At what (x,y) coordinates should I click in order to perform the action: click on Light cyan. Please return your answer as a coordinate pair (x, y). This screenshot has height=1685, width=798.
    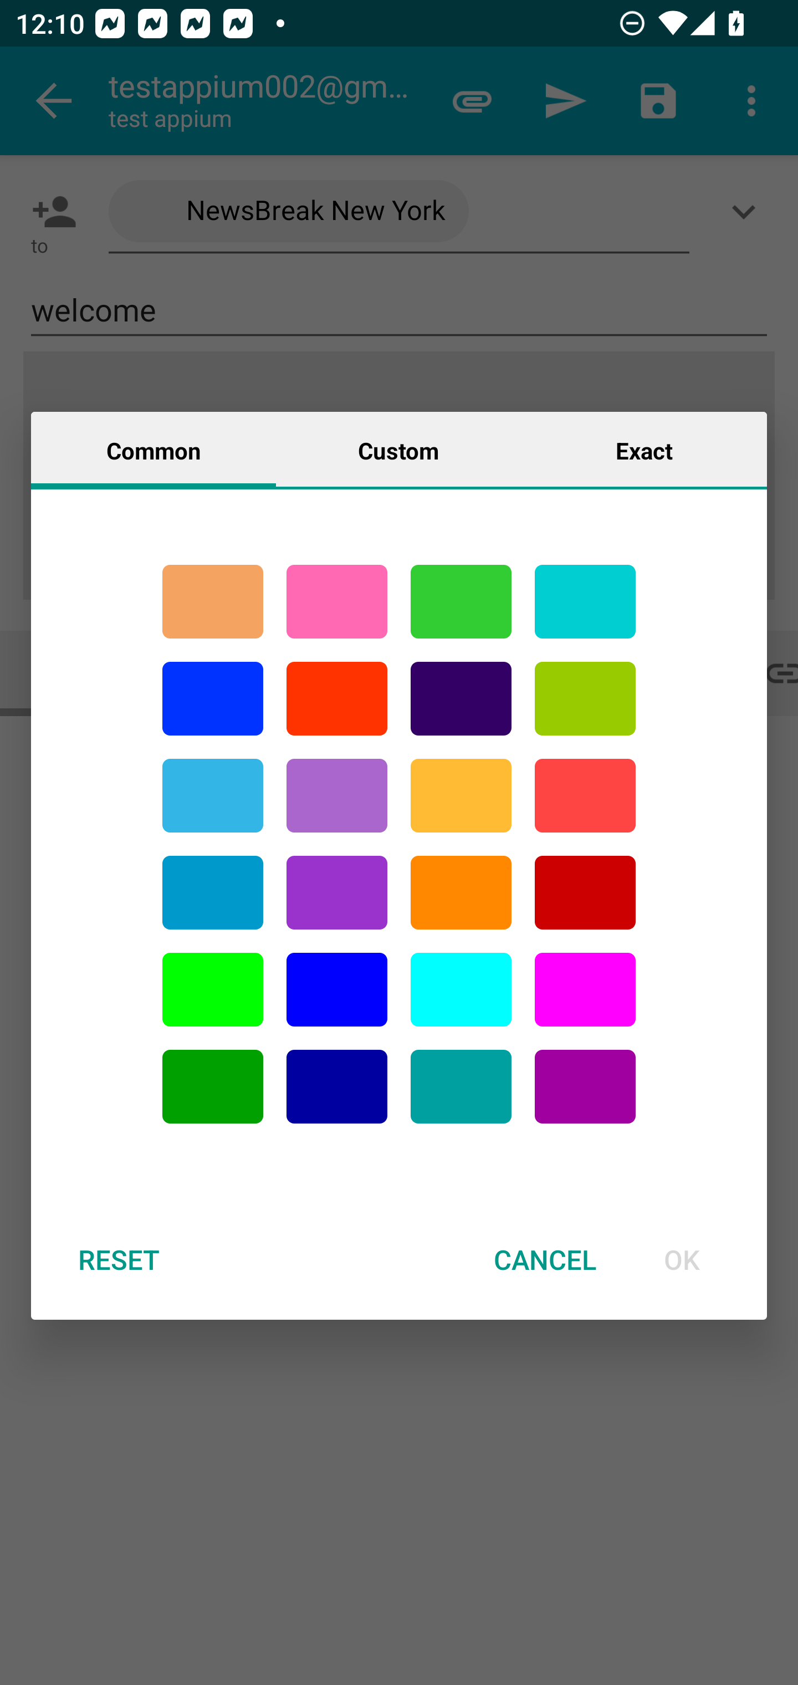
    Looking at the image, I should click on (461, 990).